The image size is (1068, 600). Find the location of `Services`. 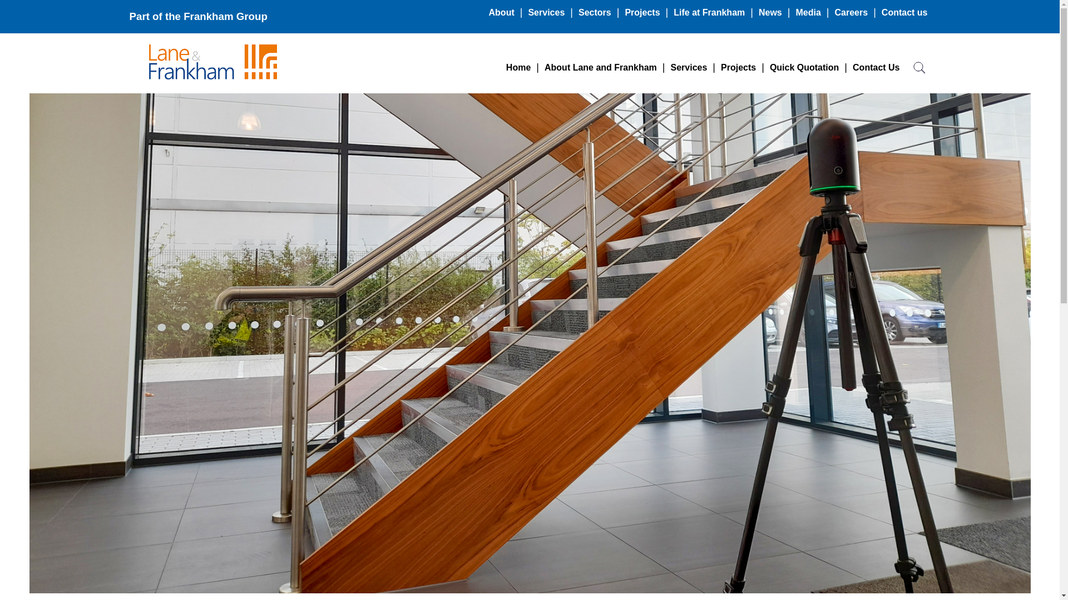

Services is located at coordinates (689, 68).